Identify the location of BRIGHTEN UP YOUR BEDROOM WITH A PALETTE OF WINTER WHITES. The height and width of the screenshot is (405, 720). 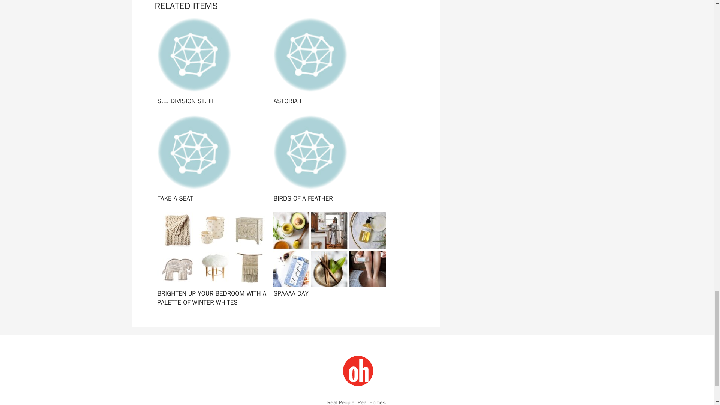
(211, 257).